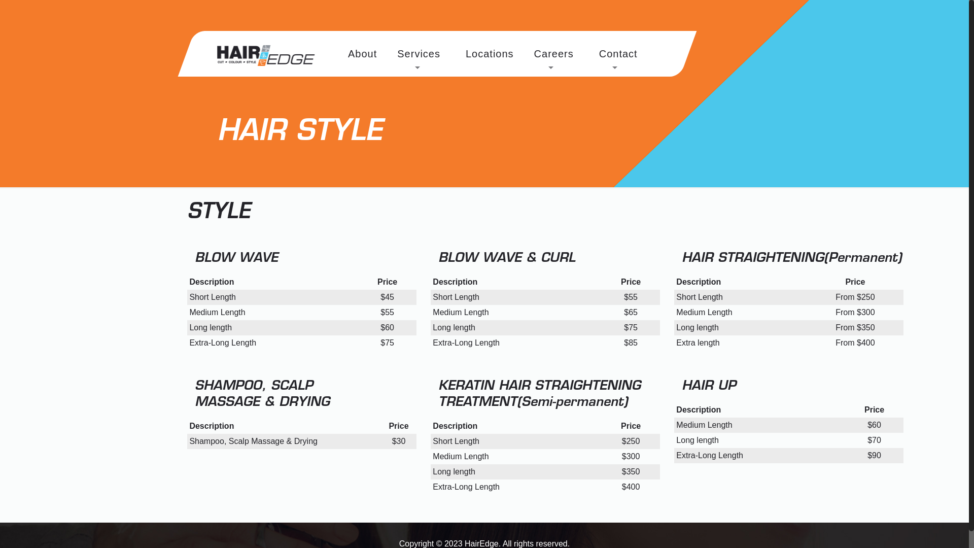 This screenshot has width=974, height=548. I want to click on Locations, so click(490, 54).